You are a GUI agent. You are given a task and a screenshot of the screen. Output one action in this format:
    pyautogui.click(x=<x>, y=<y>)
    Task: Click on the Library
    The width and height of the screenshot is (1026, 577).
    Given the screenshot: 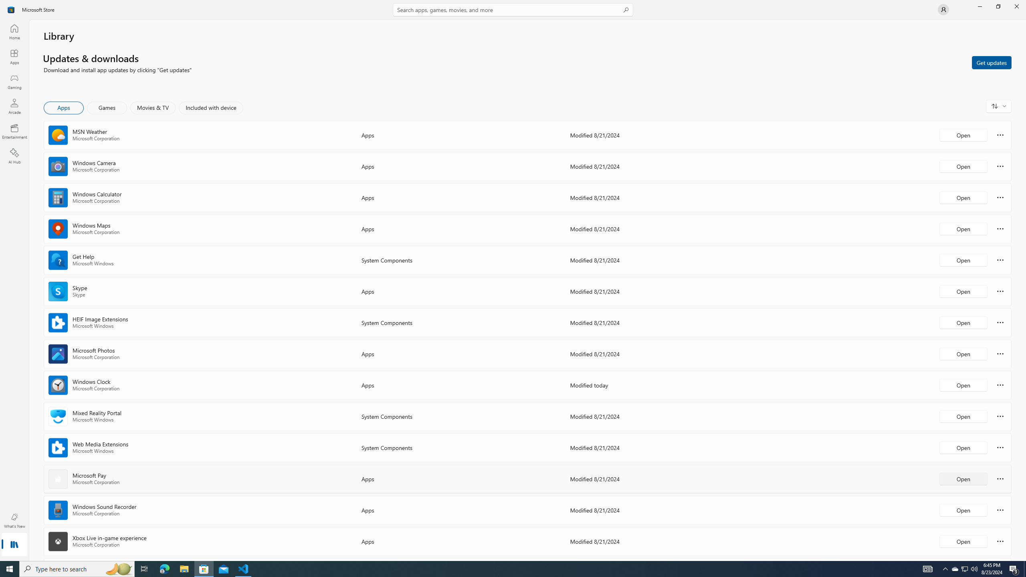 What is the action you would take?
    pyautogui.click(x=14, y=545)
    